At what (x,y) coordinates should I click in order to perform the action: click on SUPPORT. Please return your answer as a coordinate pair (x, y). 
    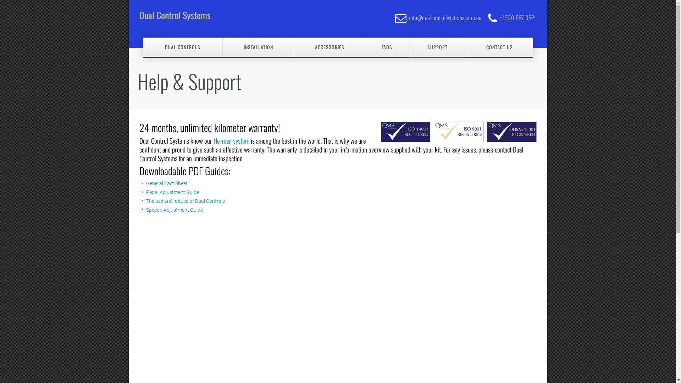
    Looking at the image, I should click on (438, 47).